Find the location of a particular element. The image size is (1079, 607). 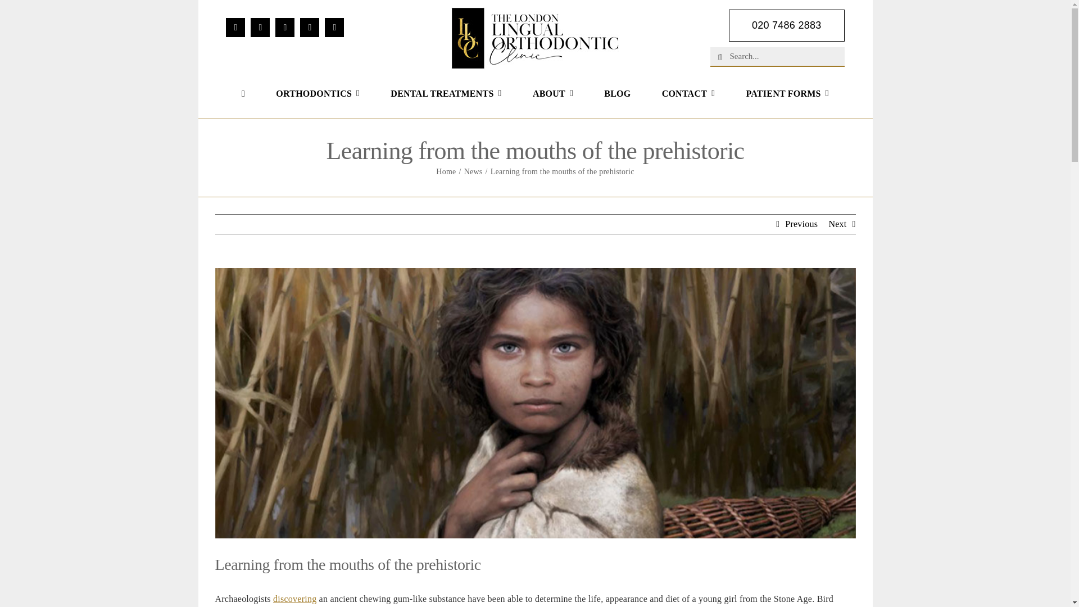

BLOG is located at coordinates (617, 94).